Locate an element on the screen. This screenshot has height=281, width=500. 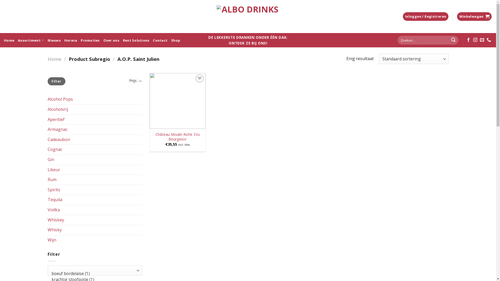
Stuur ons een e-mail is located at coordinates (482, 40).